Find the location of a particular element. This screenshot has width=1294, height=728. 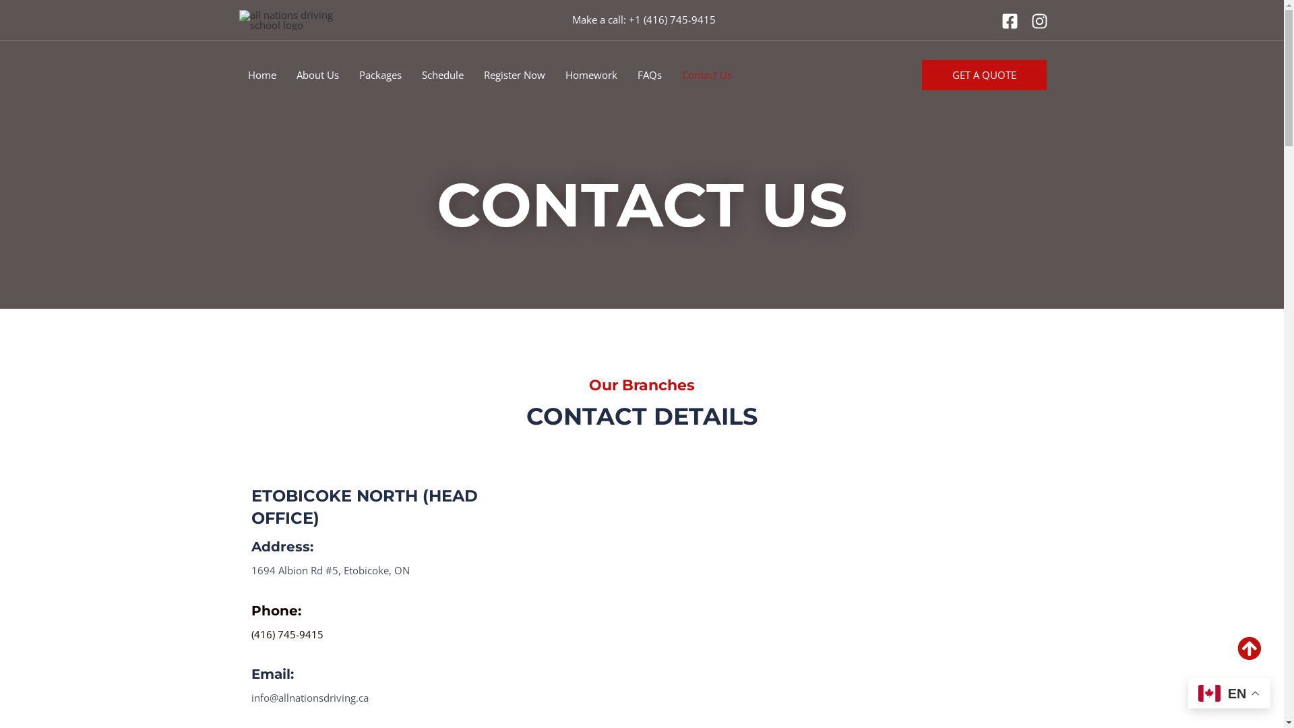

Schedule is located at coordinates (442, 75).